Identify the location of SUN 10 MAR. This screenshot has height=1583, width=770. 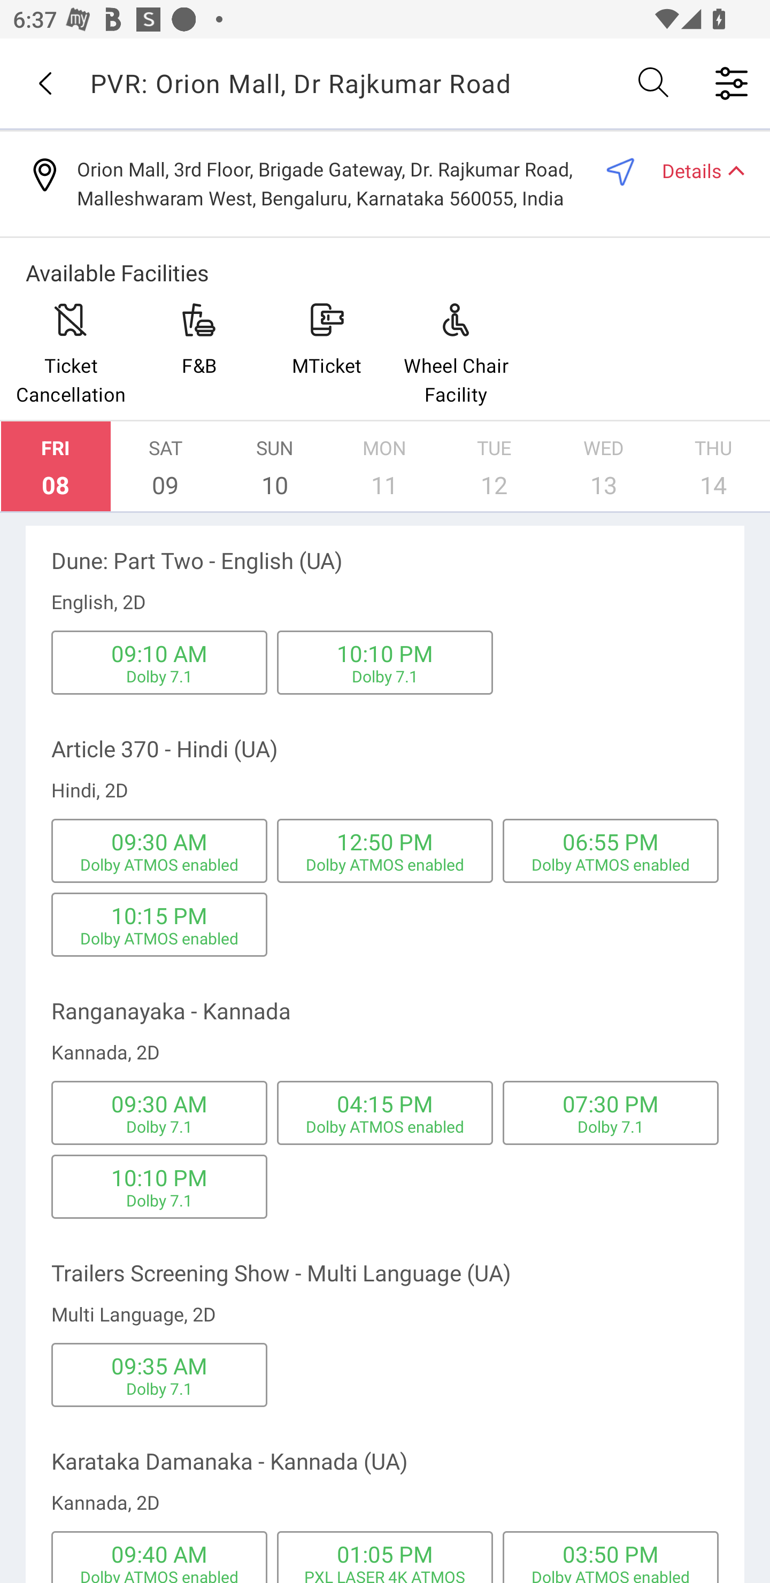
(275, 466).